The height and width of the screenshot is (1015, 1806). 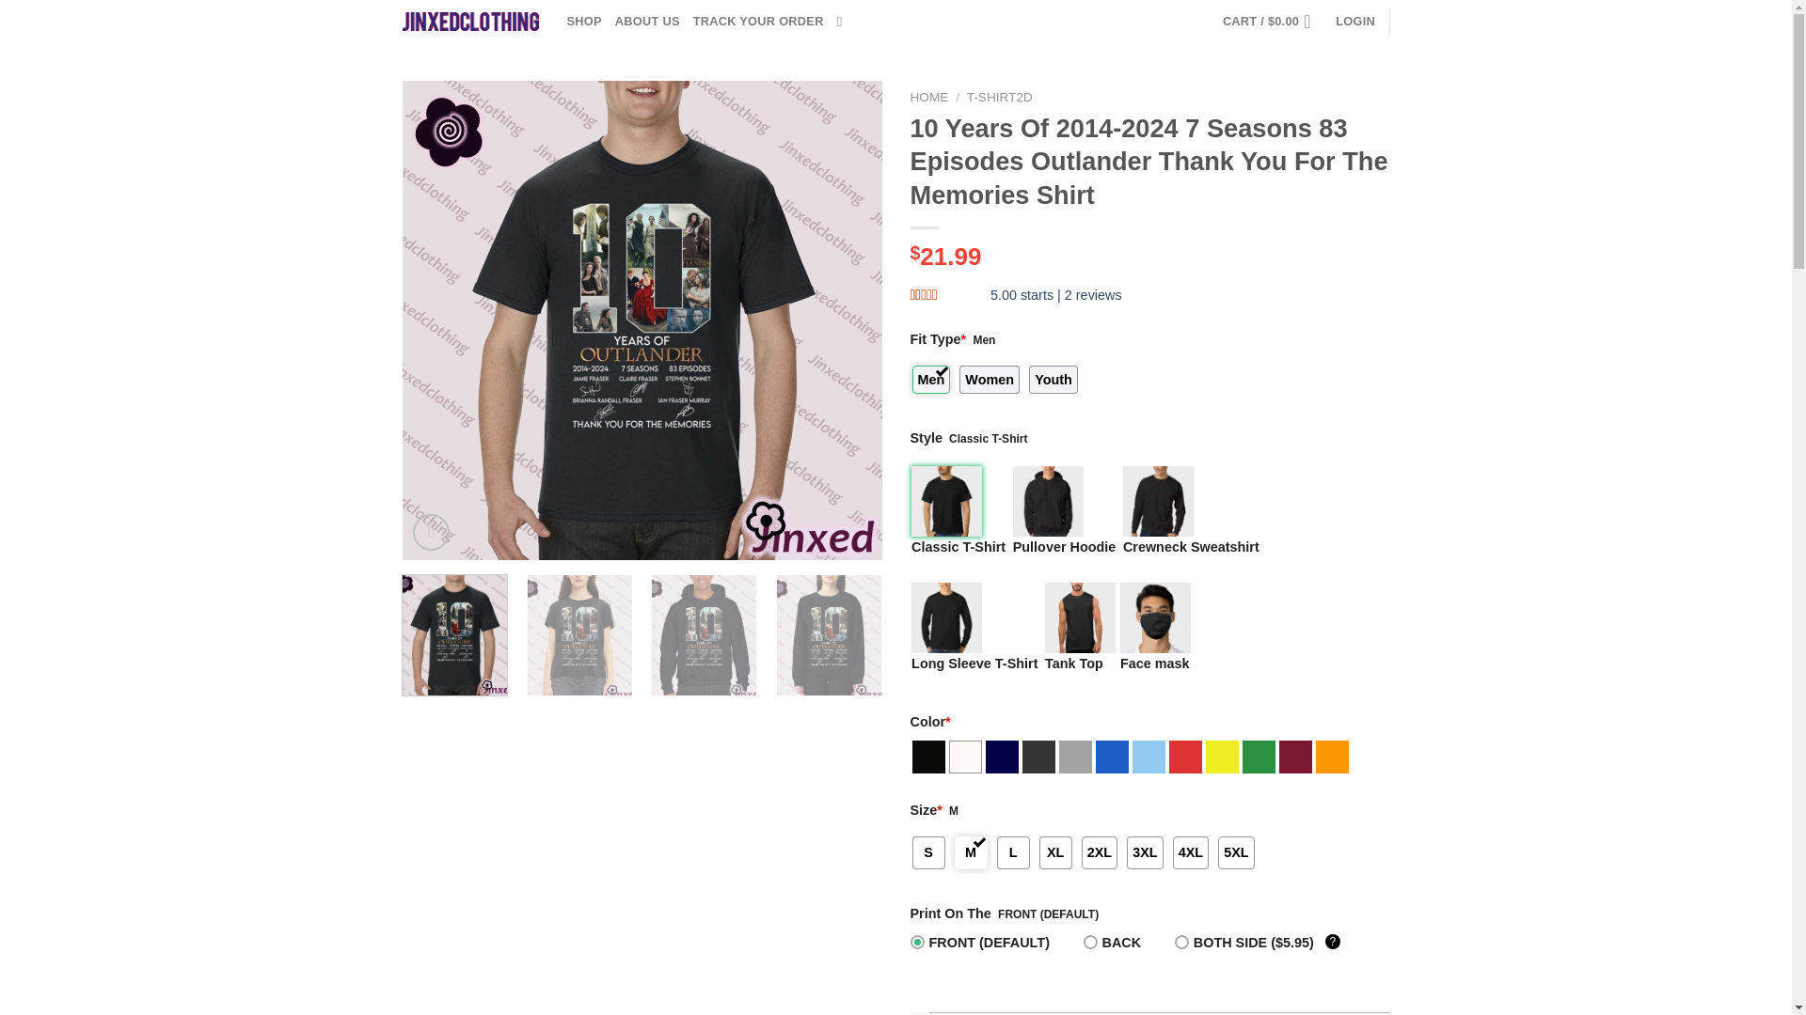 What do you see at coordinates (1354, 22) in the screenshot?
I see `LOGIN` at bounding box center [1354, 22].